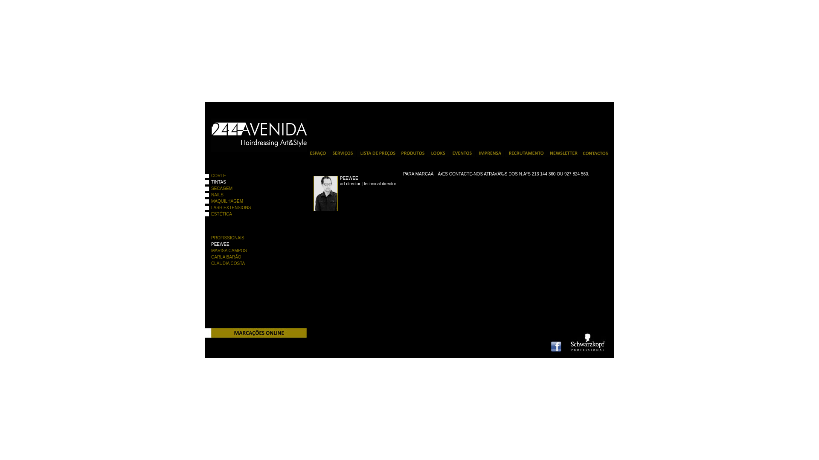  What do you see at coordinates (249, 195) in the screenshot?
I see `NAILS` at bounding box center [249, 195].